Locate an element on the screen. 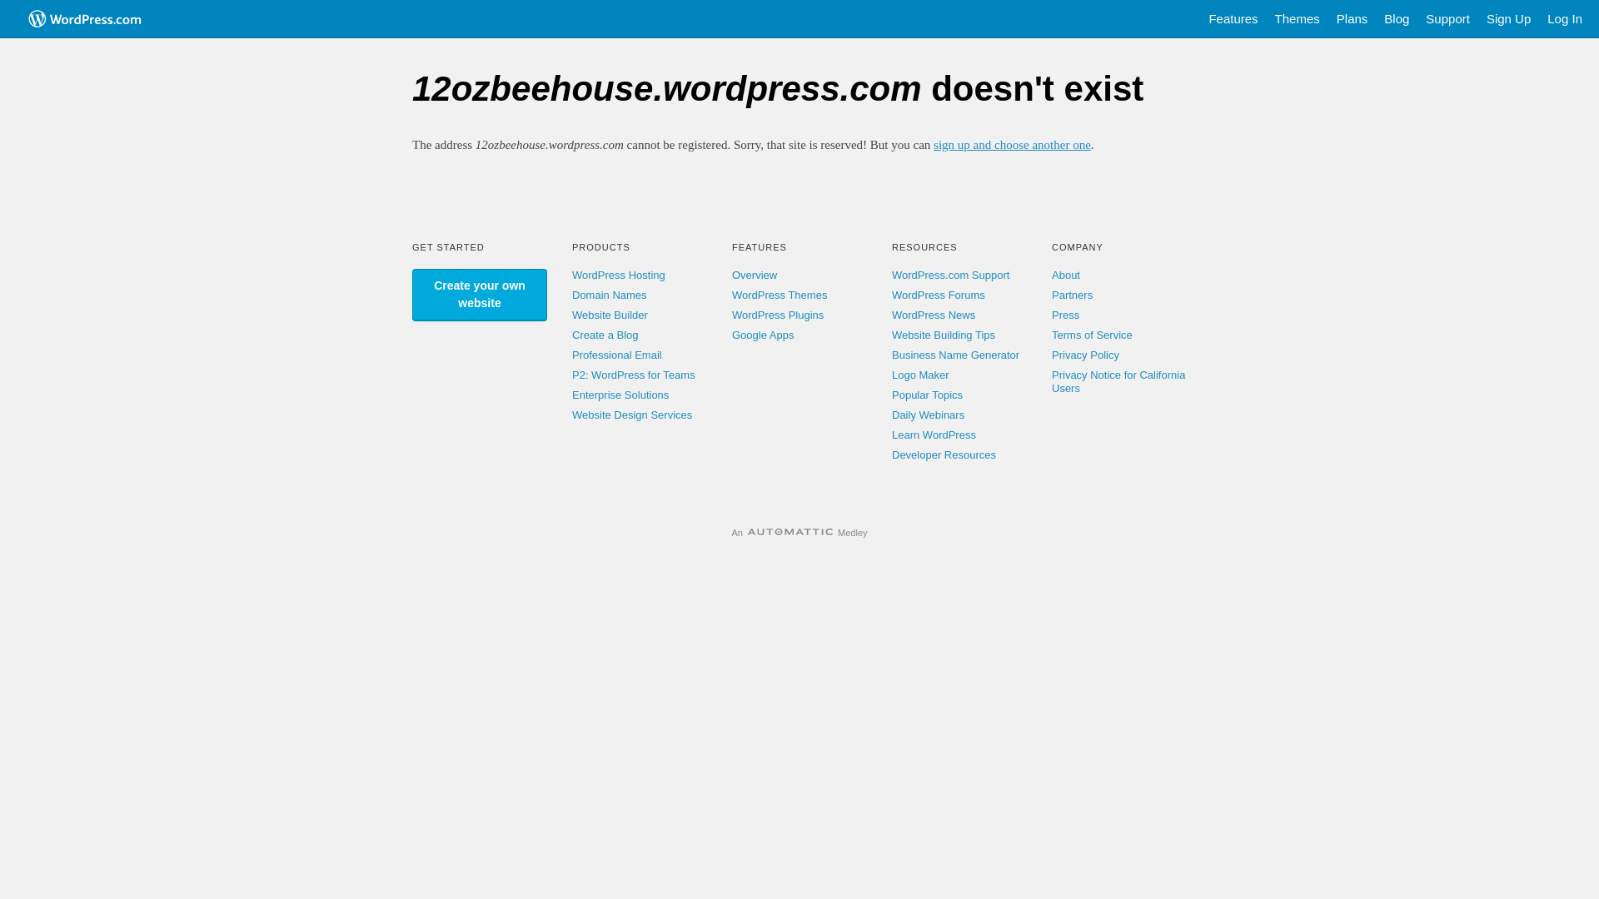 Image resolution: width=1599 pixels, height=899 pixels. Privacy Notice for California Users is located at coordinates (1118, 381).